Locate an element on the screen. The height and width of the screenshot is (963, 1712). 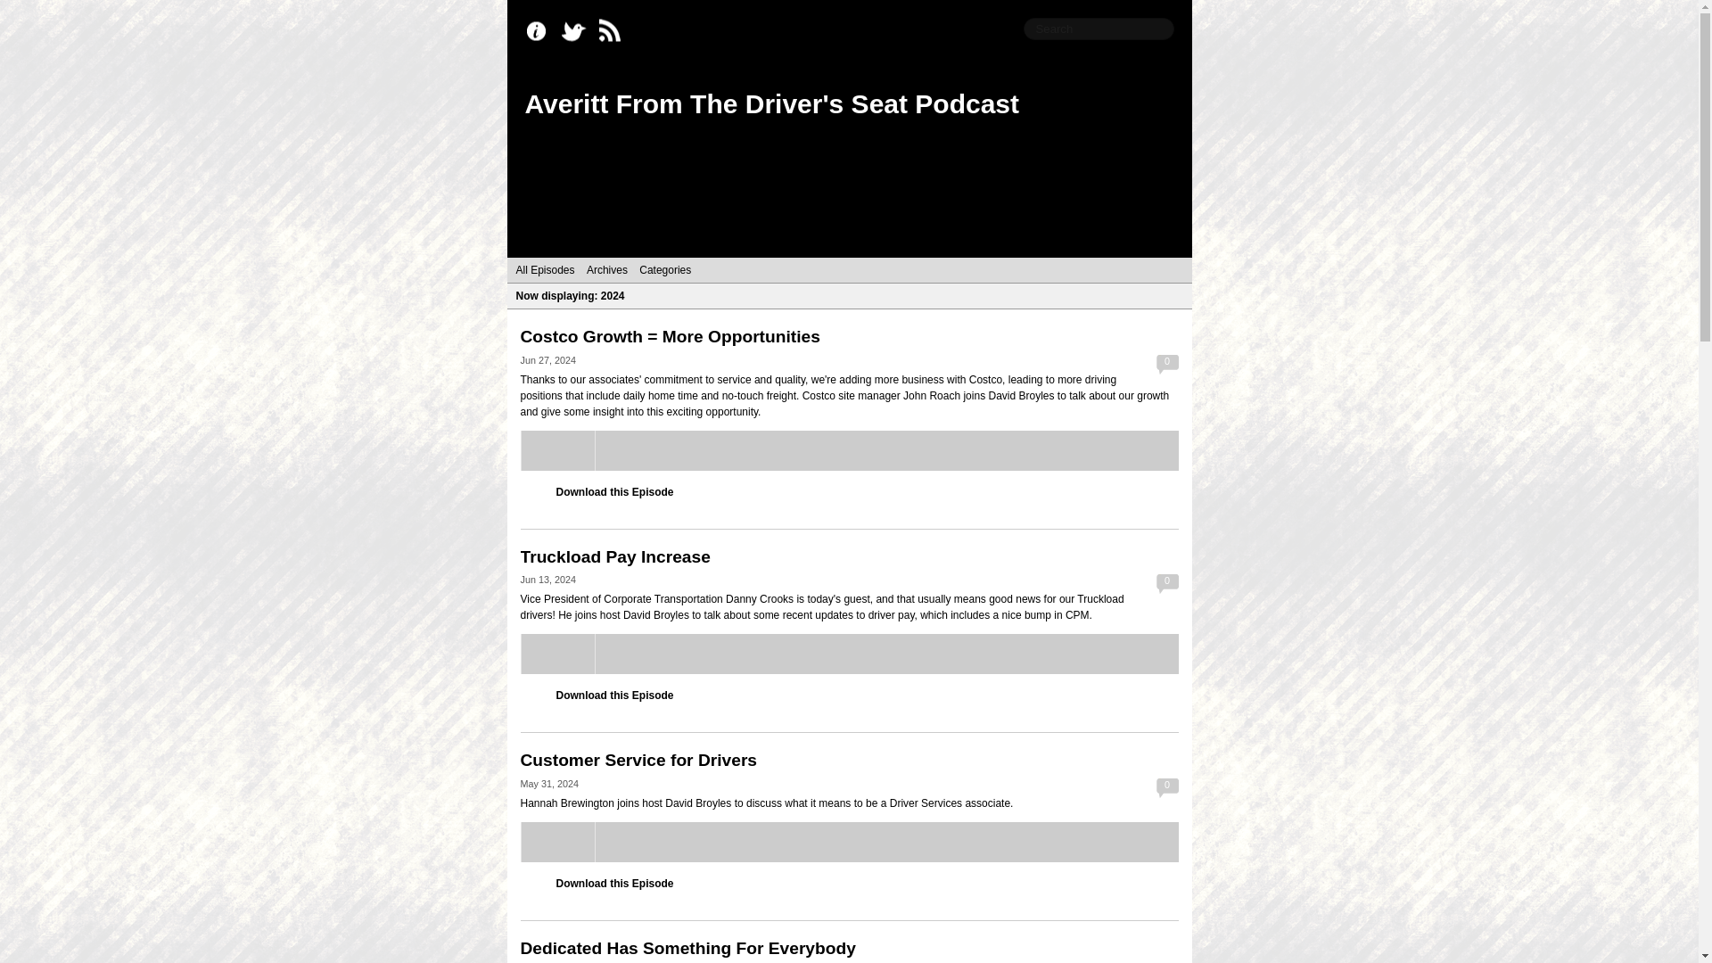
Libsyn Player is located at coordinates (849, 654).